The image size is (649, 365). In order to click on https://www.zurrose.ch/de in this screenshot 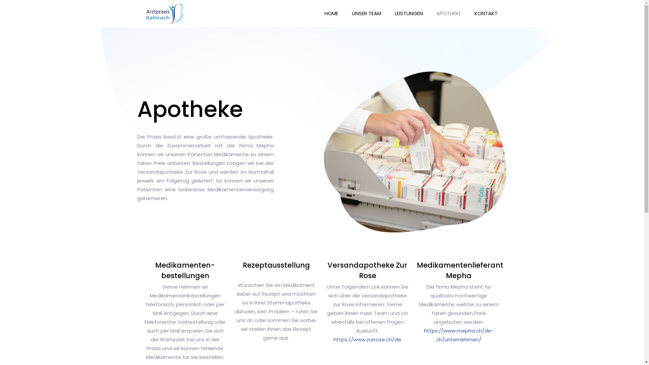, I will do `click(367, 339)`.